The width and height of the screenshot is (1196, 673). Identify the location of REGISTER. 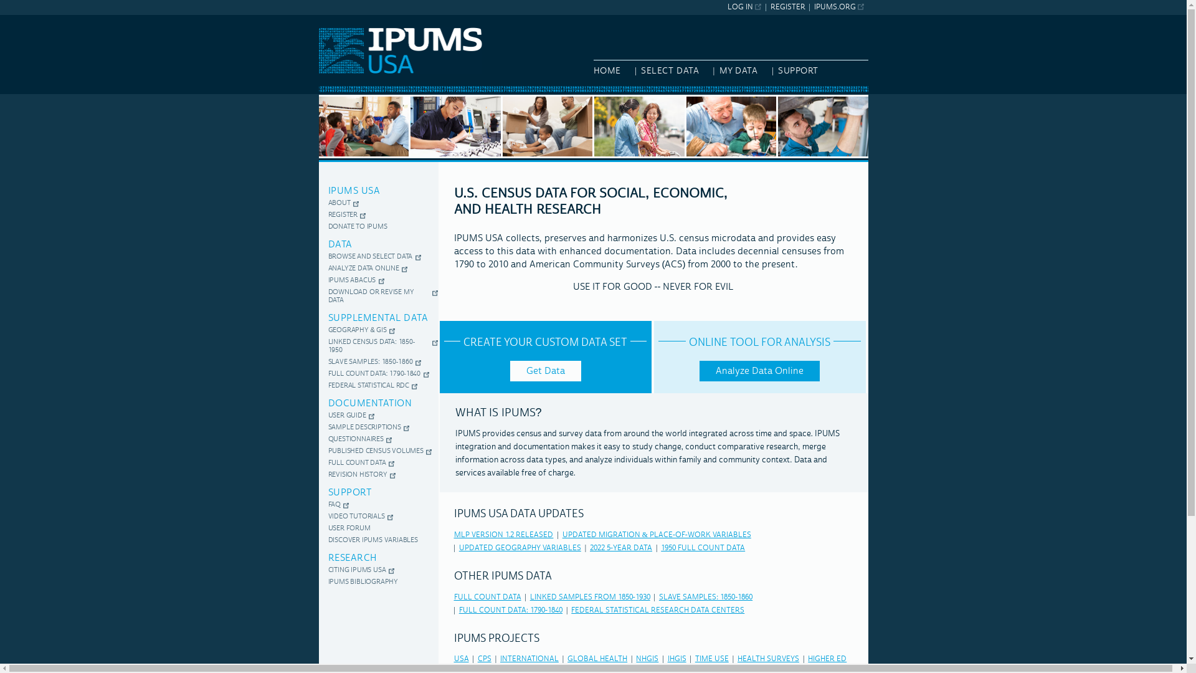
(787, 7).